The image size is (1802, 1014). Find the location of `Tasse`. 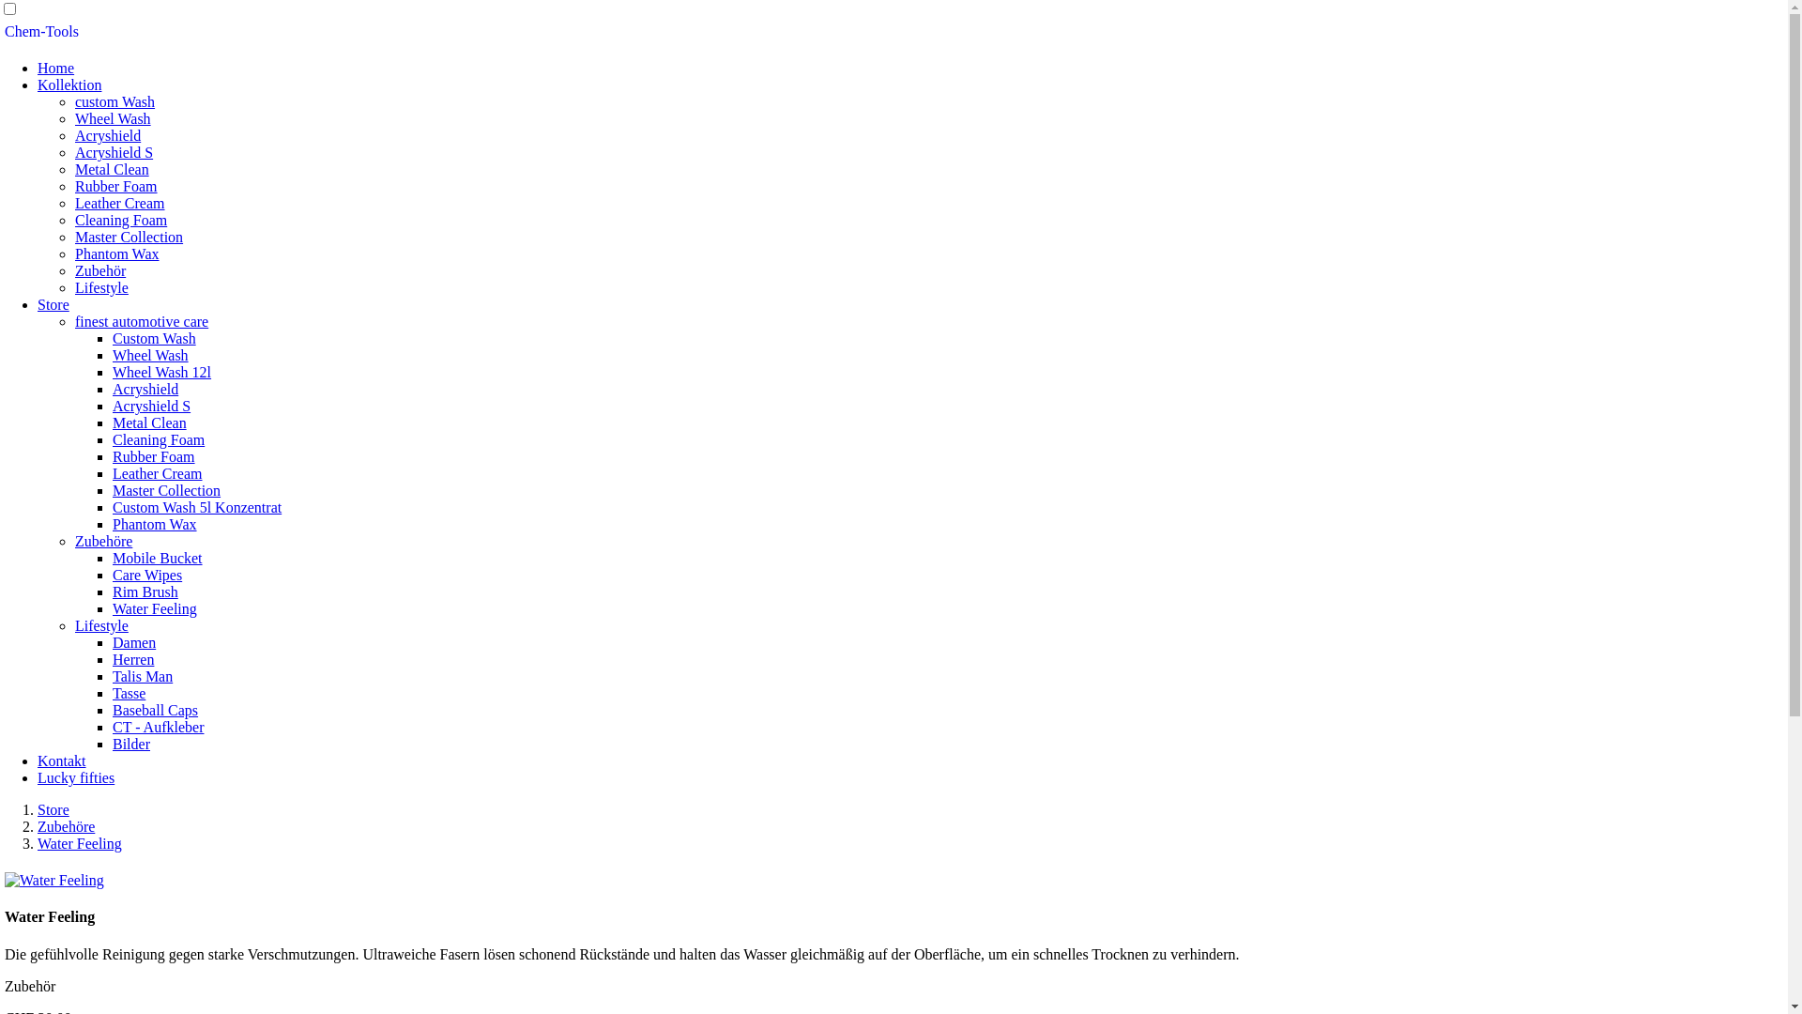

Tasse is located at coordinates (130, 693).